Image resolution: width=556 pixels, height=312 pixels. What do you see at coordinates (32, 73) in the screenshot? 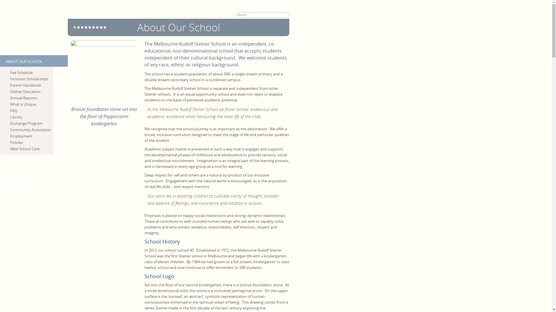
I see `Fee Schedule` at bounding box center [32, 73].